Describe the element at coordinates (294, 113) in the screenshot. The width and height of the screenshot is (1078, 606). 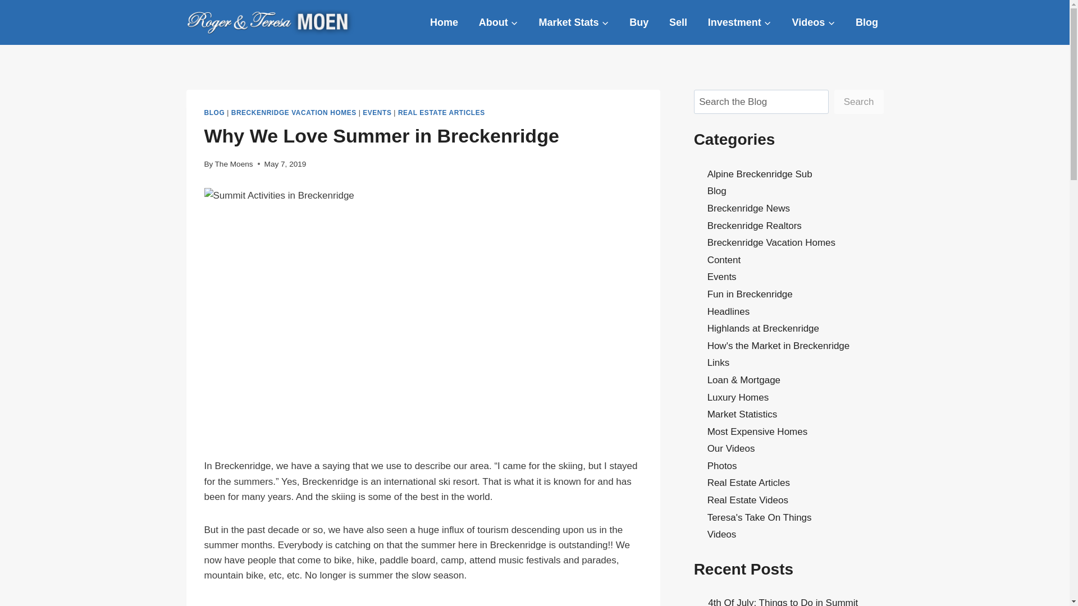
I see `BRECKENRIDGE VACATION HOMES` at that location.